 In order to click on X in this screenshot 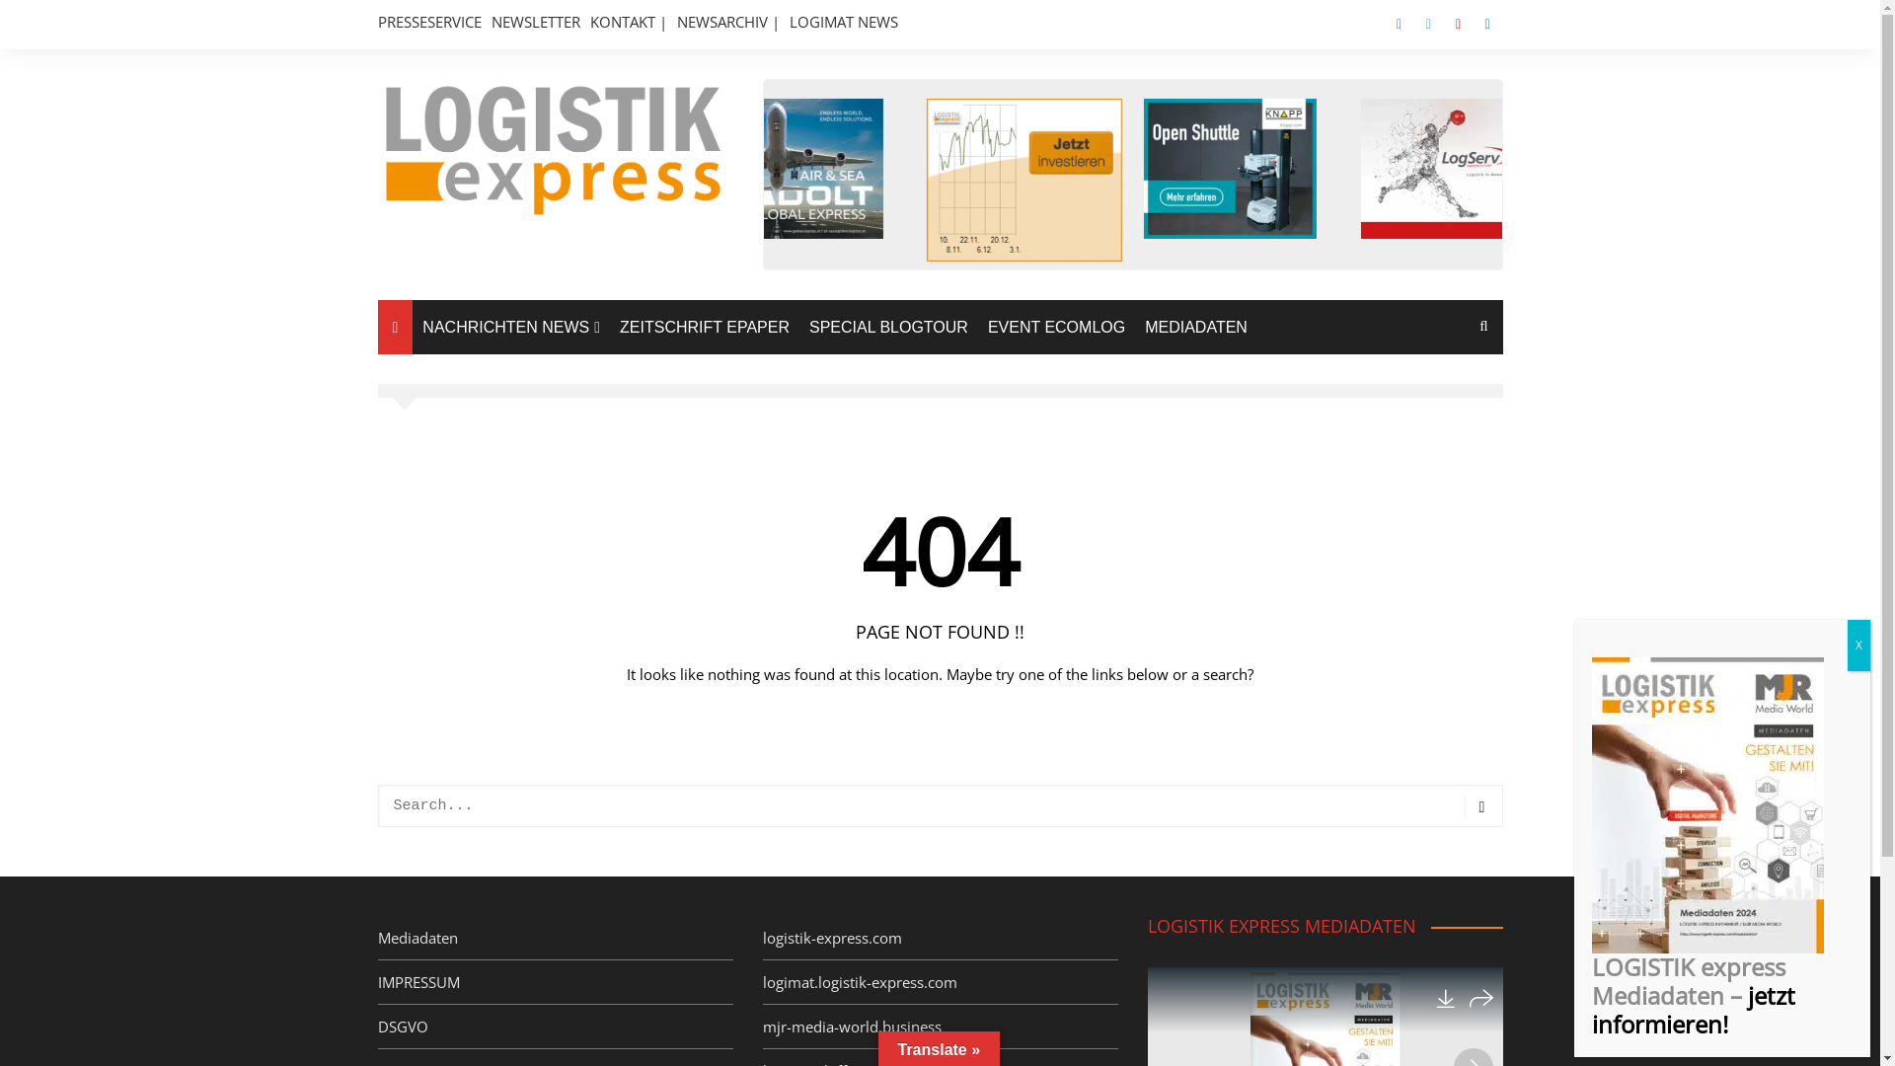, I will do `click(1859, 646)`.